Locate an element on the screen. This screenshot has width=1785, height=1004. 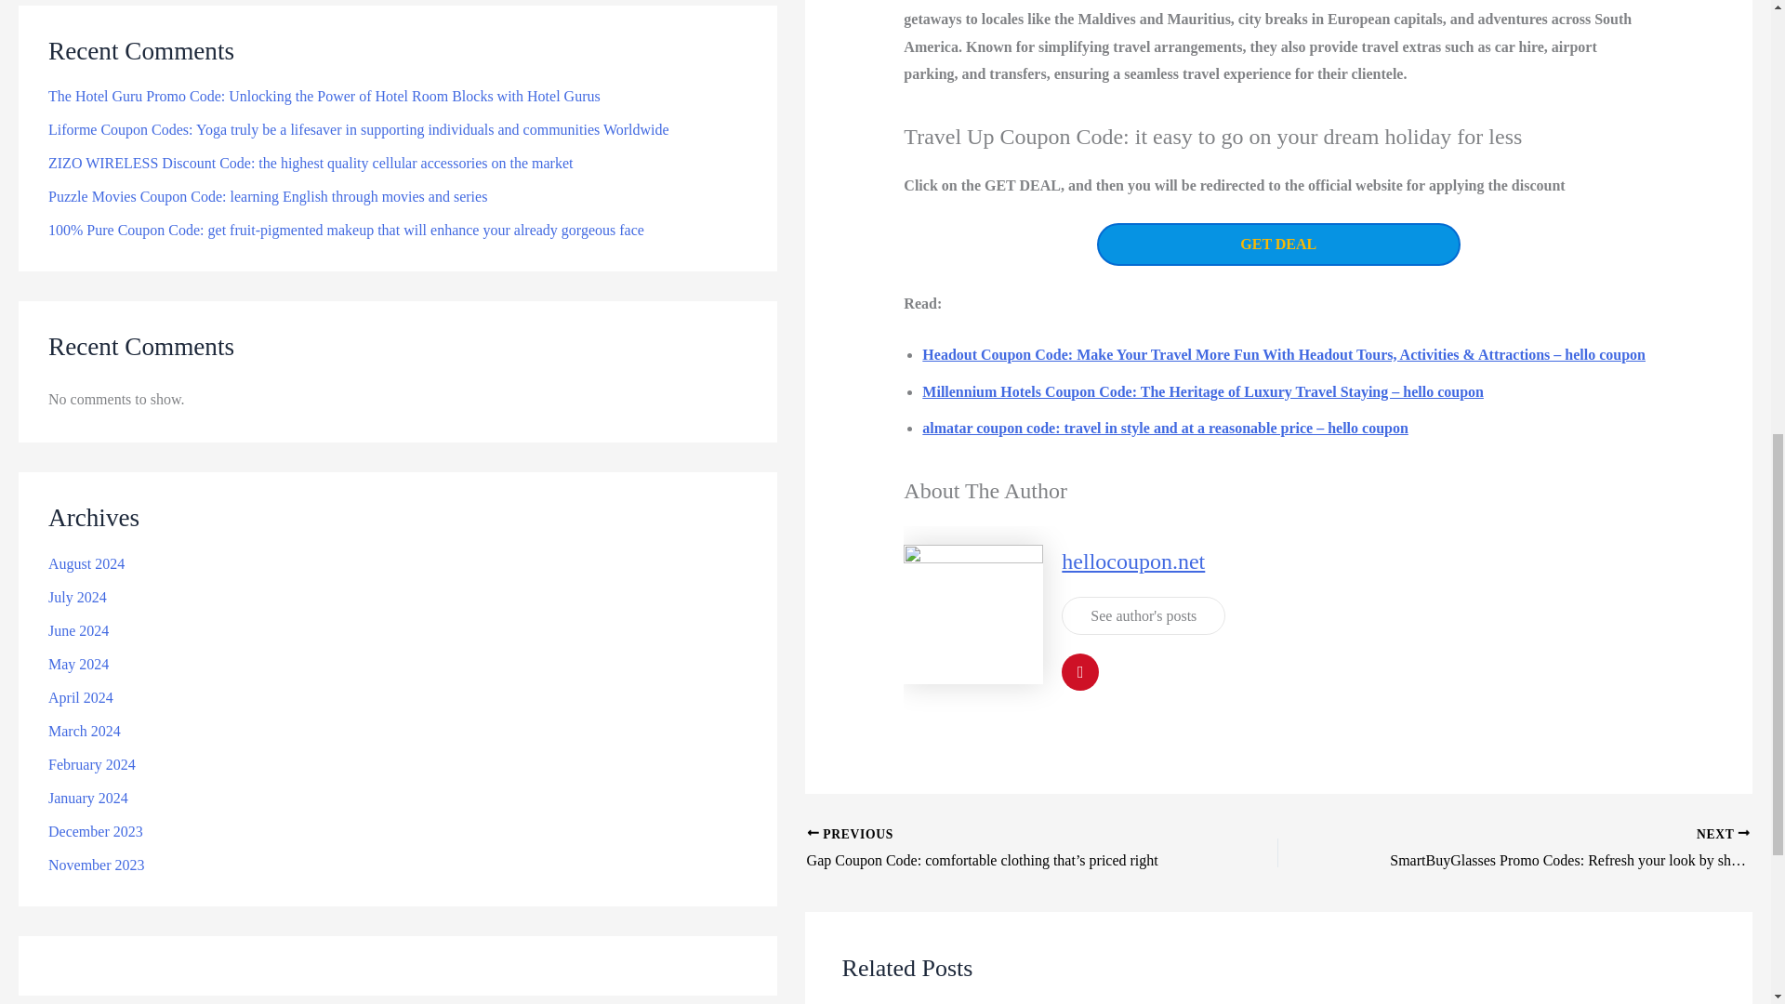
hellocoupon.net is located at coordinates (1133, 561).